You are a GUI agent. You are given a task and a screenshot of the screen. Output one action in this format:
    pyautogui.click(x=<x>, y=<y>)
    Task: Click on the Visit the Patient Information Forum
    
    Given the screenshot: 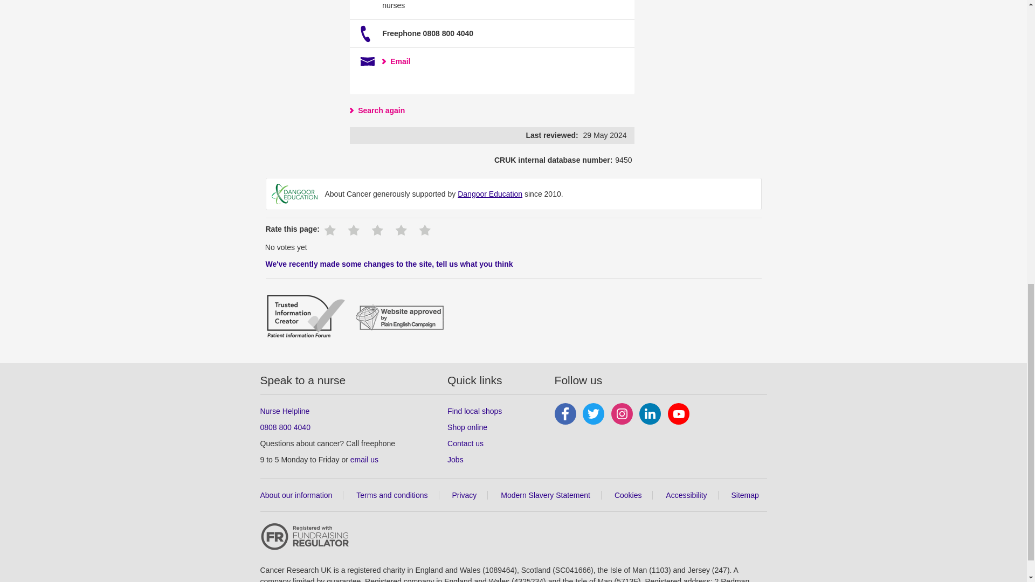 What is the action you would take?
    pyautogui.click(x=305, y=318)
    